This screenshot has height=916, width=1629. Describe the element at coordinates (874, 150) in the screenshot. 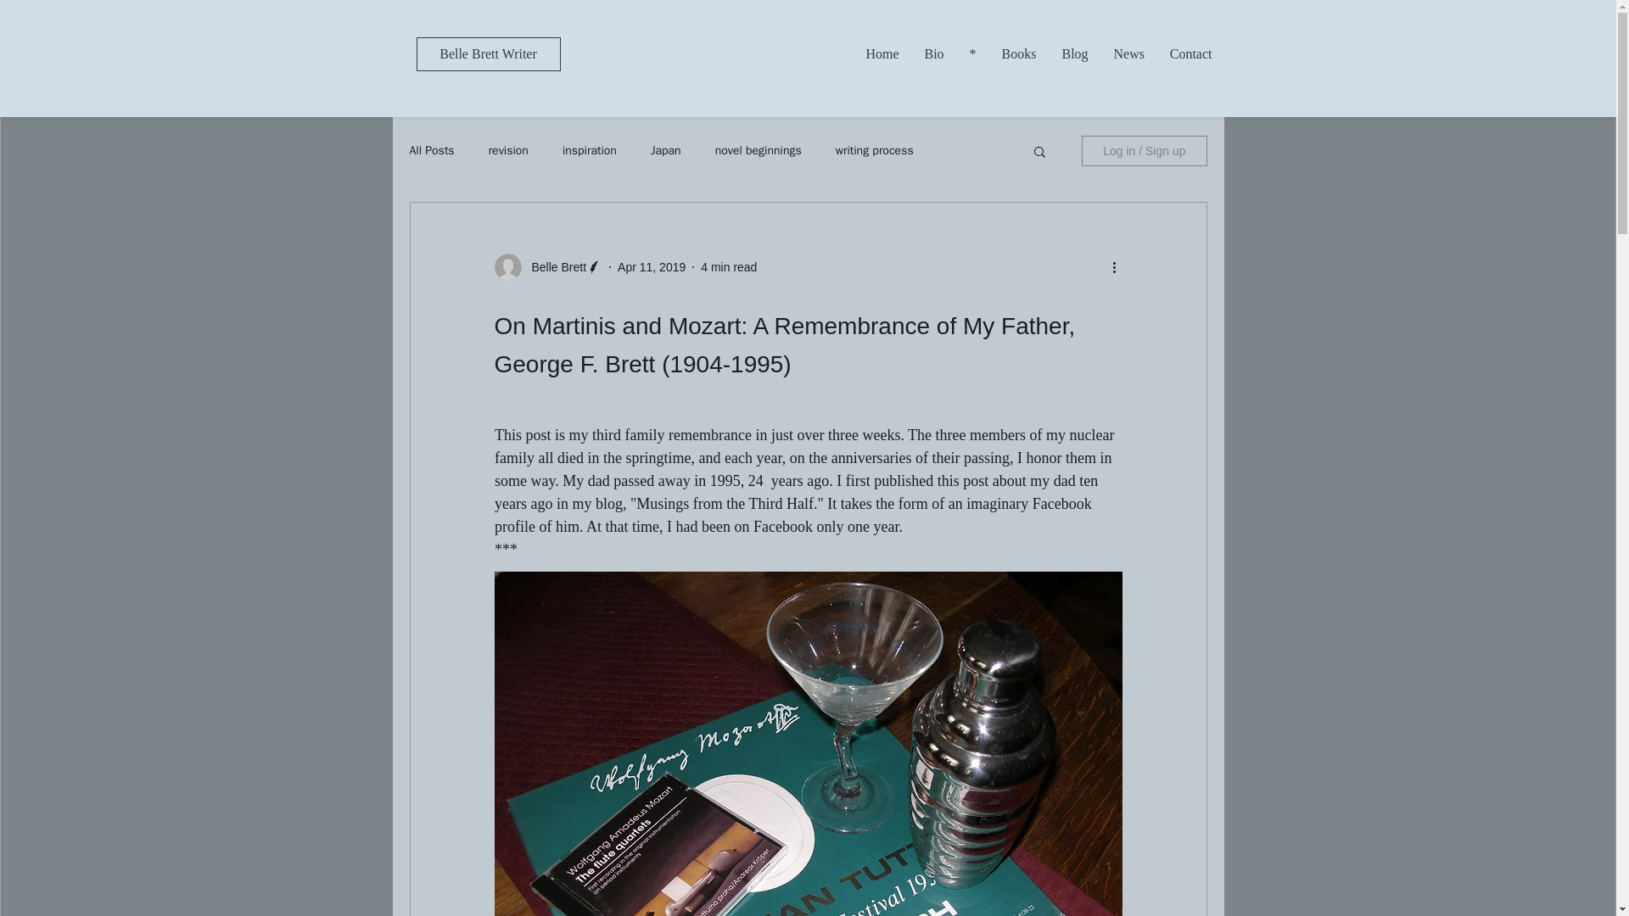

I see `writing process` at that location.